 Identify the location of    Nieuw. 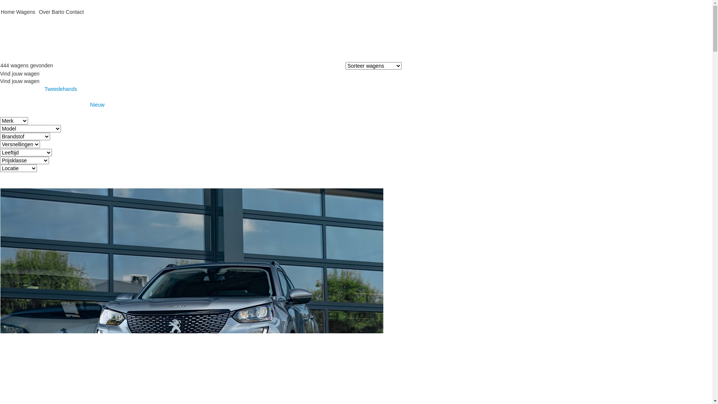
(356, 108).